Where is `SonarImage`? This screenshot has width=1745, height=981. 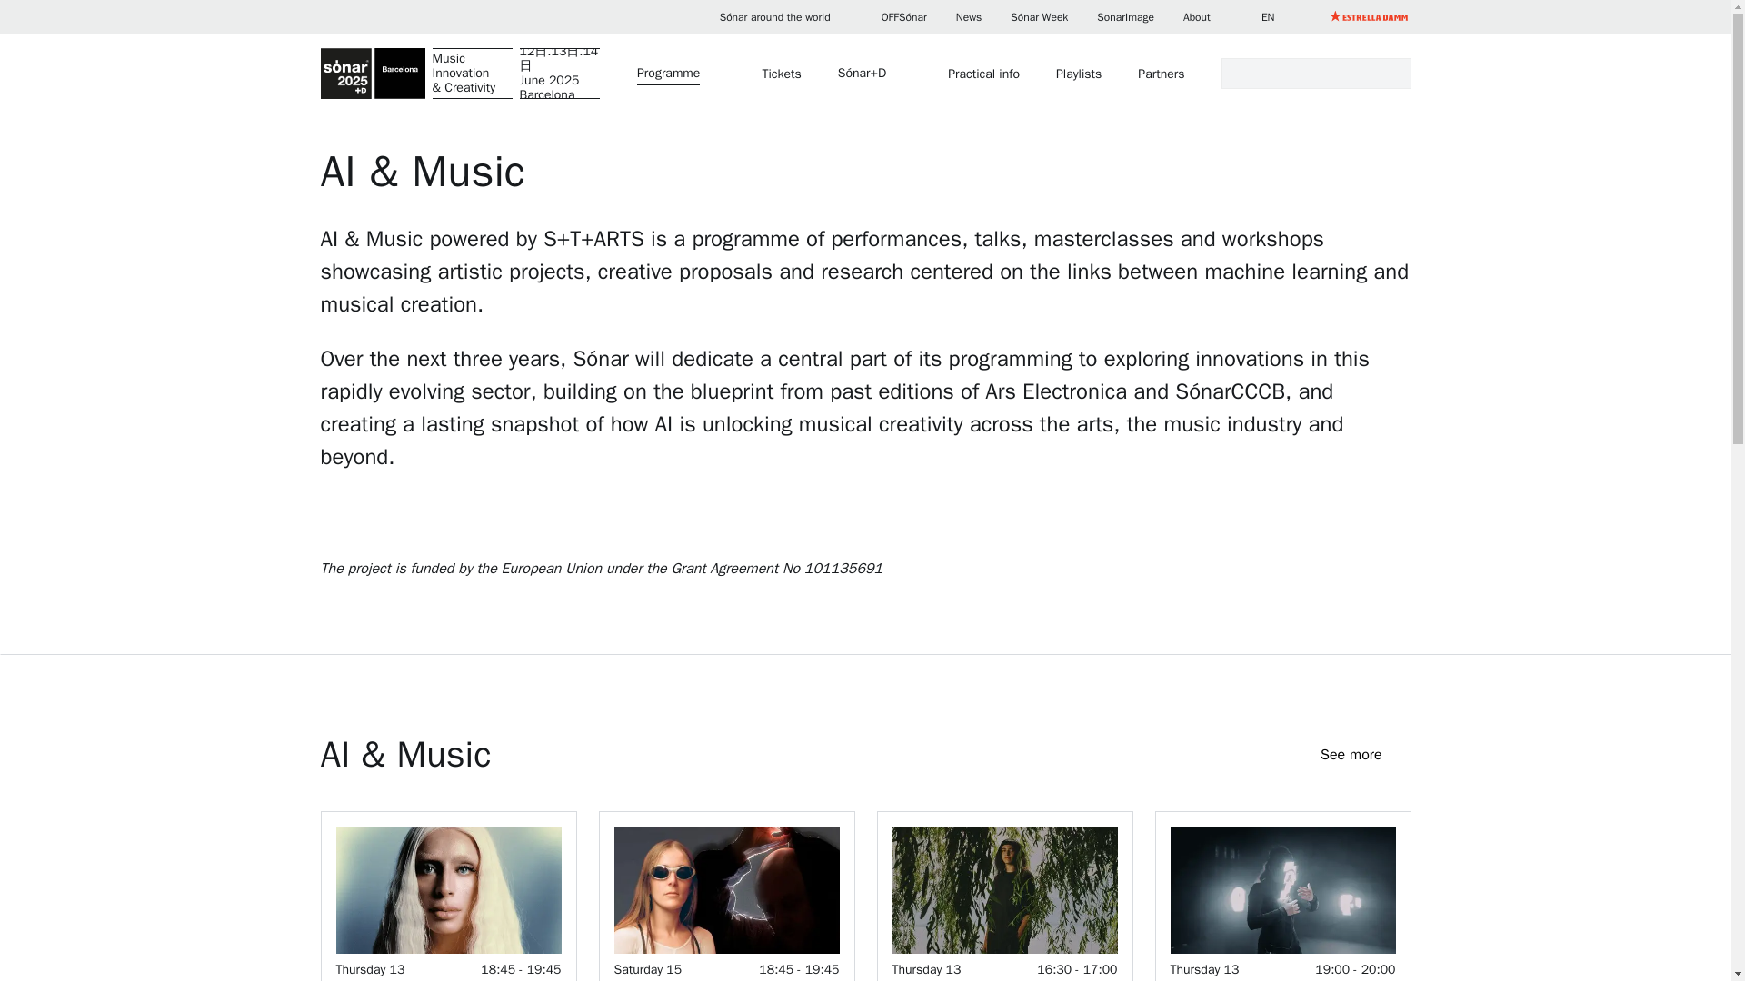 SonarImage is located at coordinates (447, 896).